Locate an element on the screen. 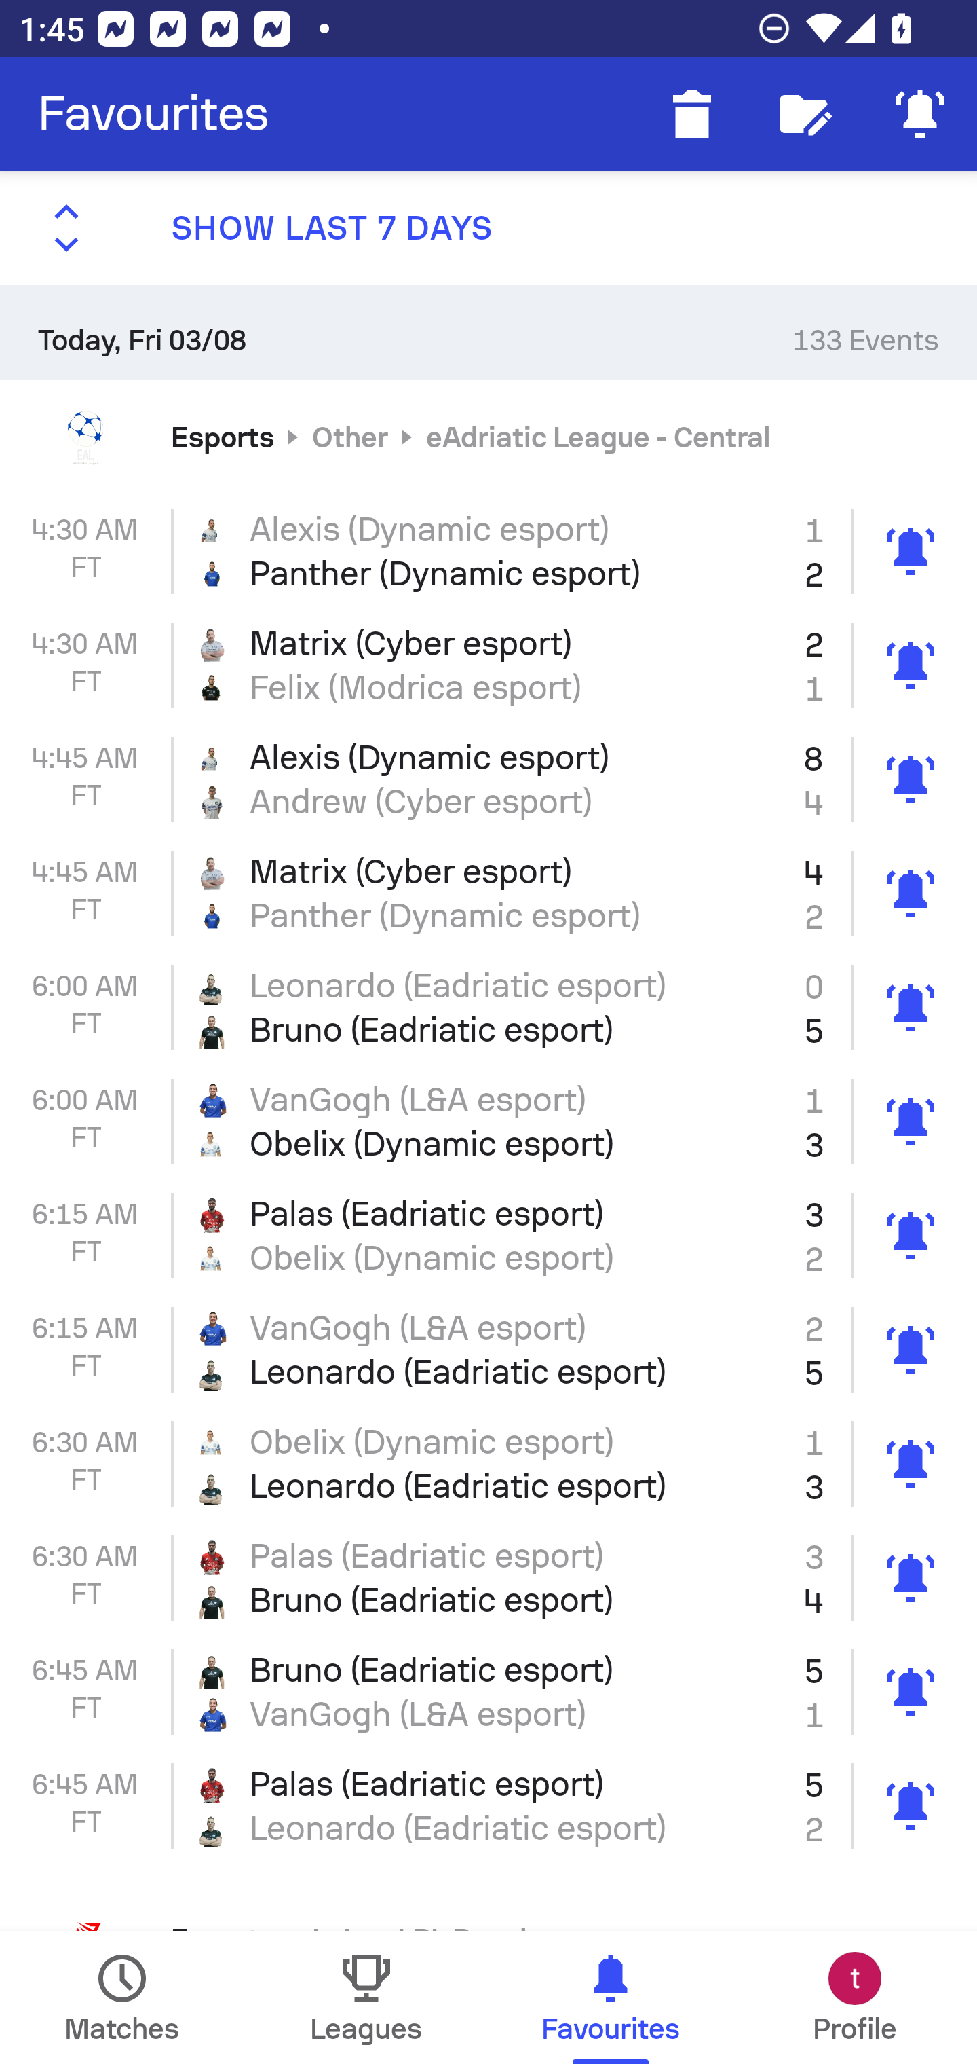 The width and height of the screenshot is (977, 2064). Matches is located at coordinates (122, 1997).